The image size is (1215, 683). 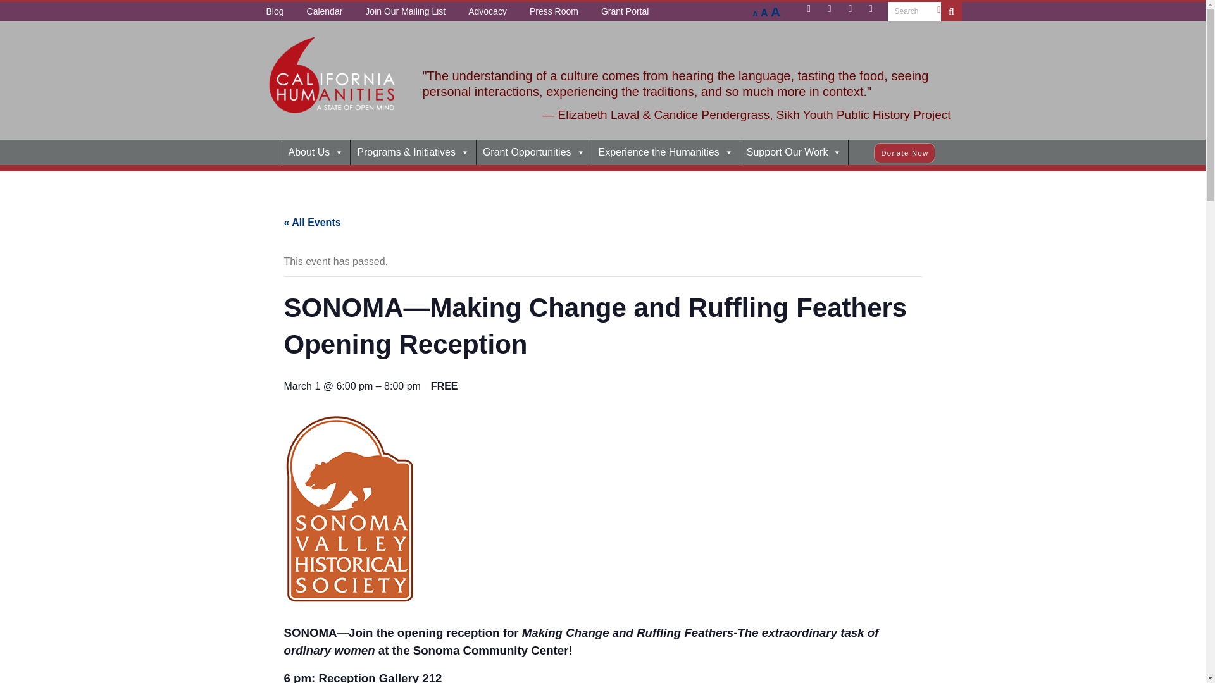 I want to click on Press Room, so click(x=554, y=11).